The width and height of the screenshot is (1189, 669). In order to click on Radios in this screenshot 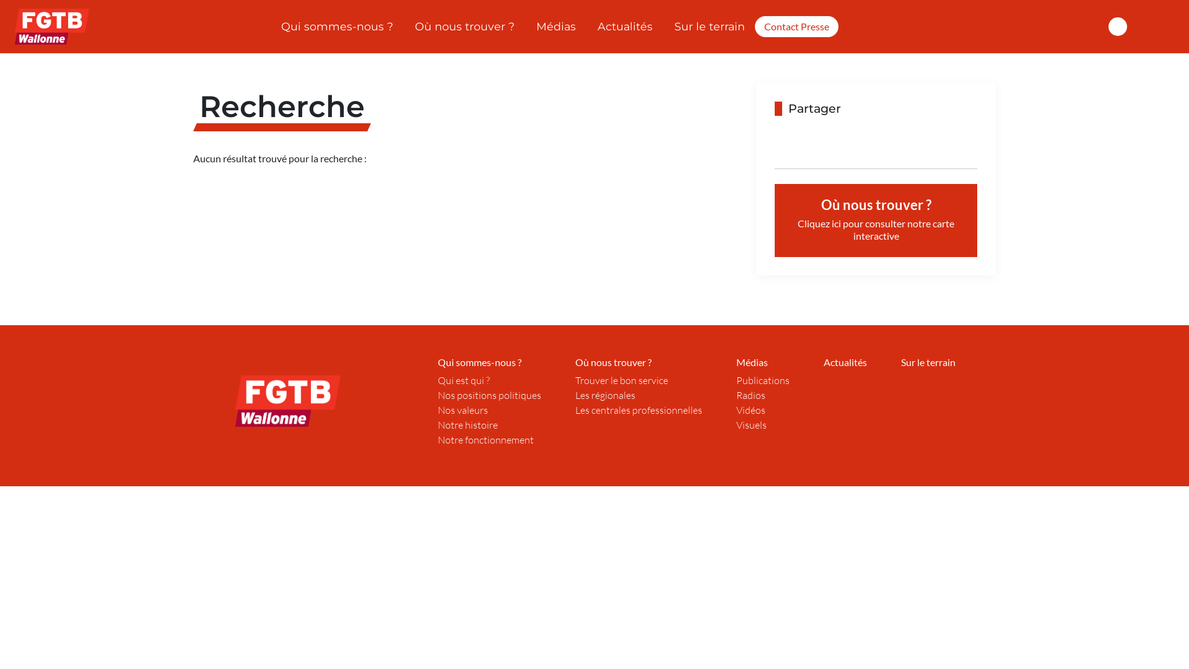, I will do `click(751, 395)`.